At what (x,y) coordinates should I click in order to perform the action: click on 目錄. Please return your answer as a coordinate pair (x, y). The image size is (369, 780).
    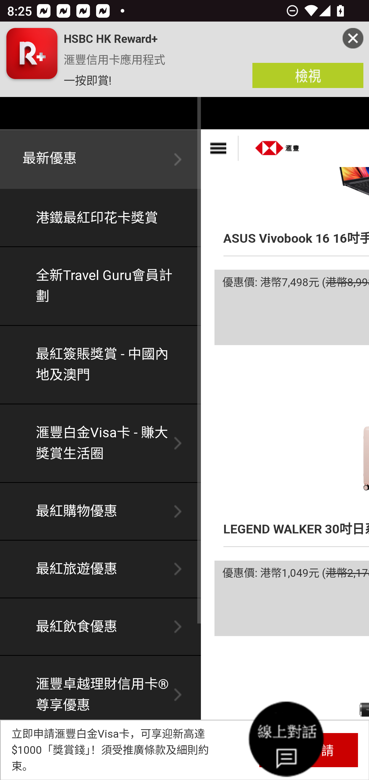
    Looking at the image, I should click on (220, 148).